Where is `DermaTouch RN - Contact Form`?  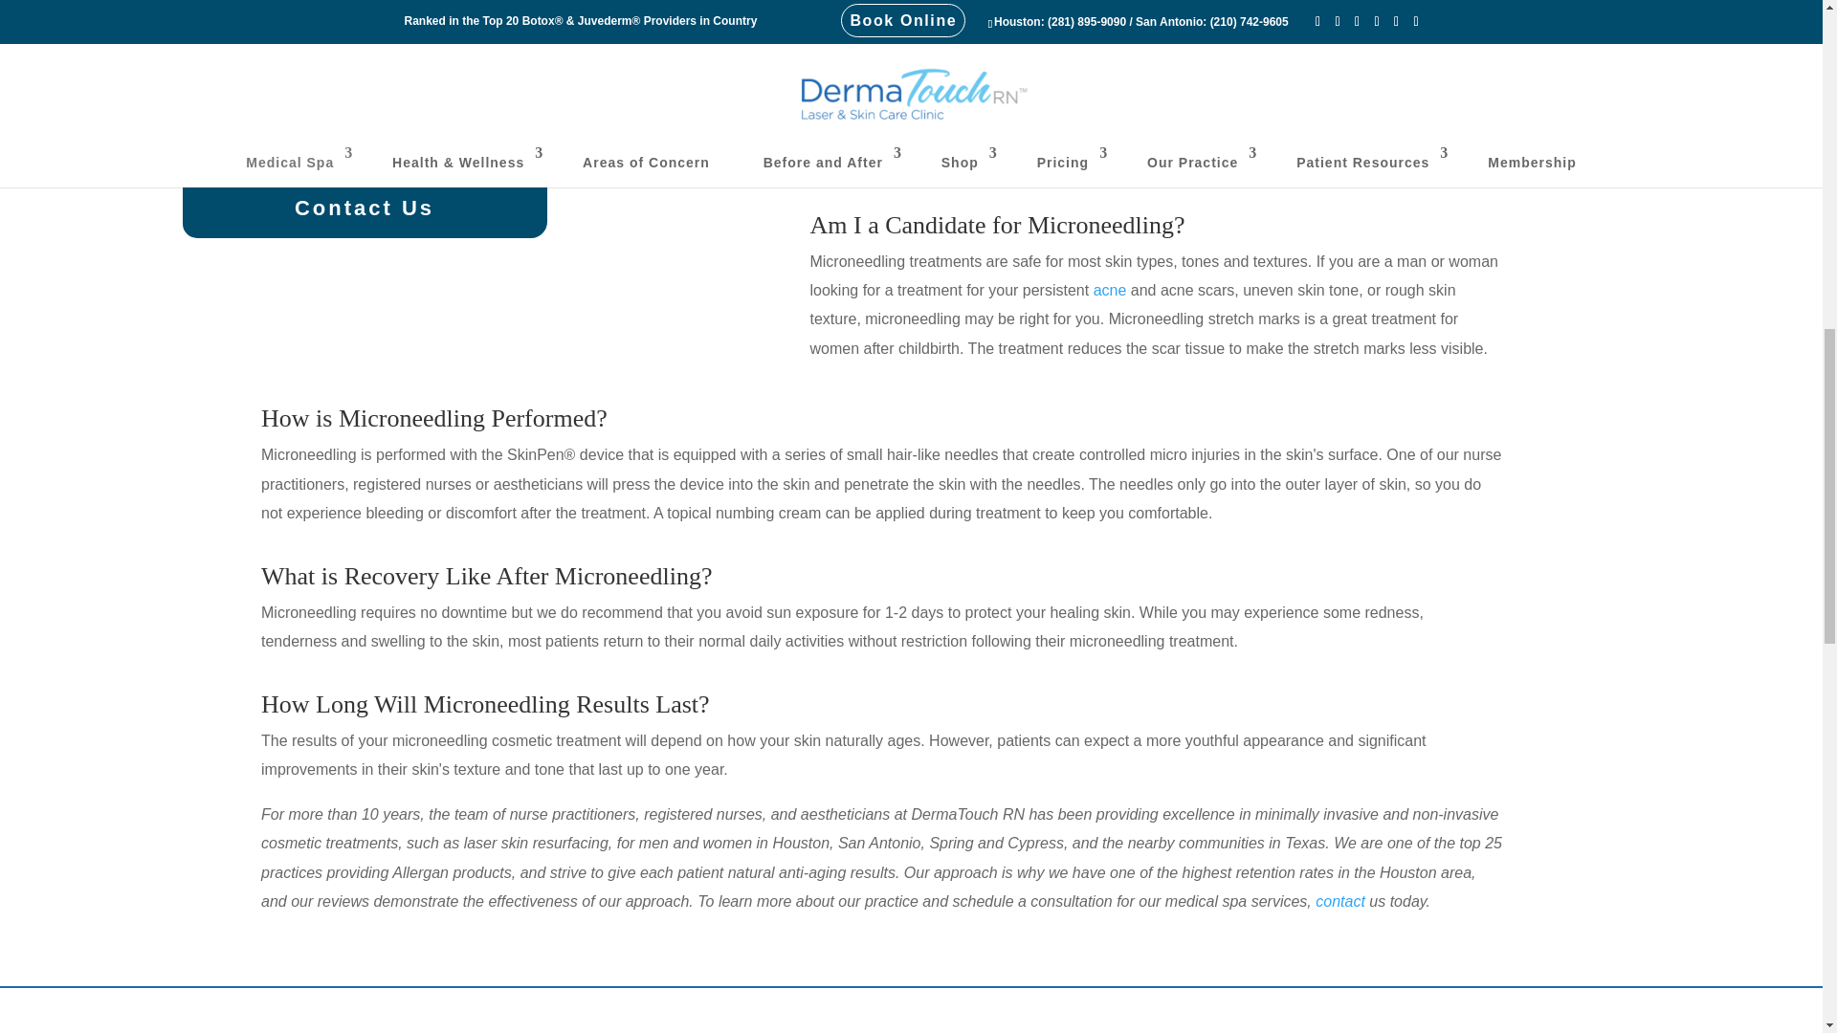 DermaTouch RN - Contact Form is located at coordinates (911, 1023).